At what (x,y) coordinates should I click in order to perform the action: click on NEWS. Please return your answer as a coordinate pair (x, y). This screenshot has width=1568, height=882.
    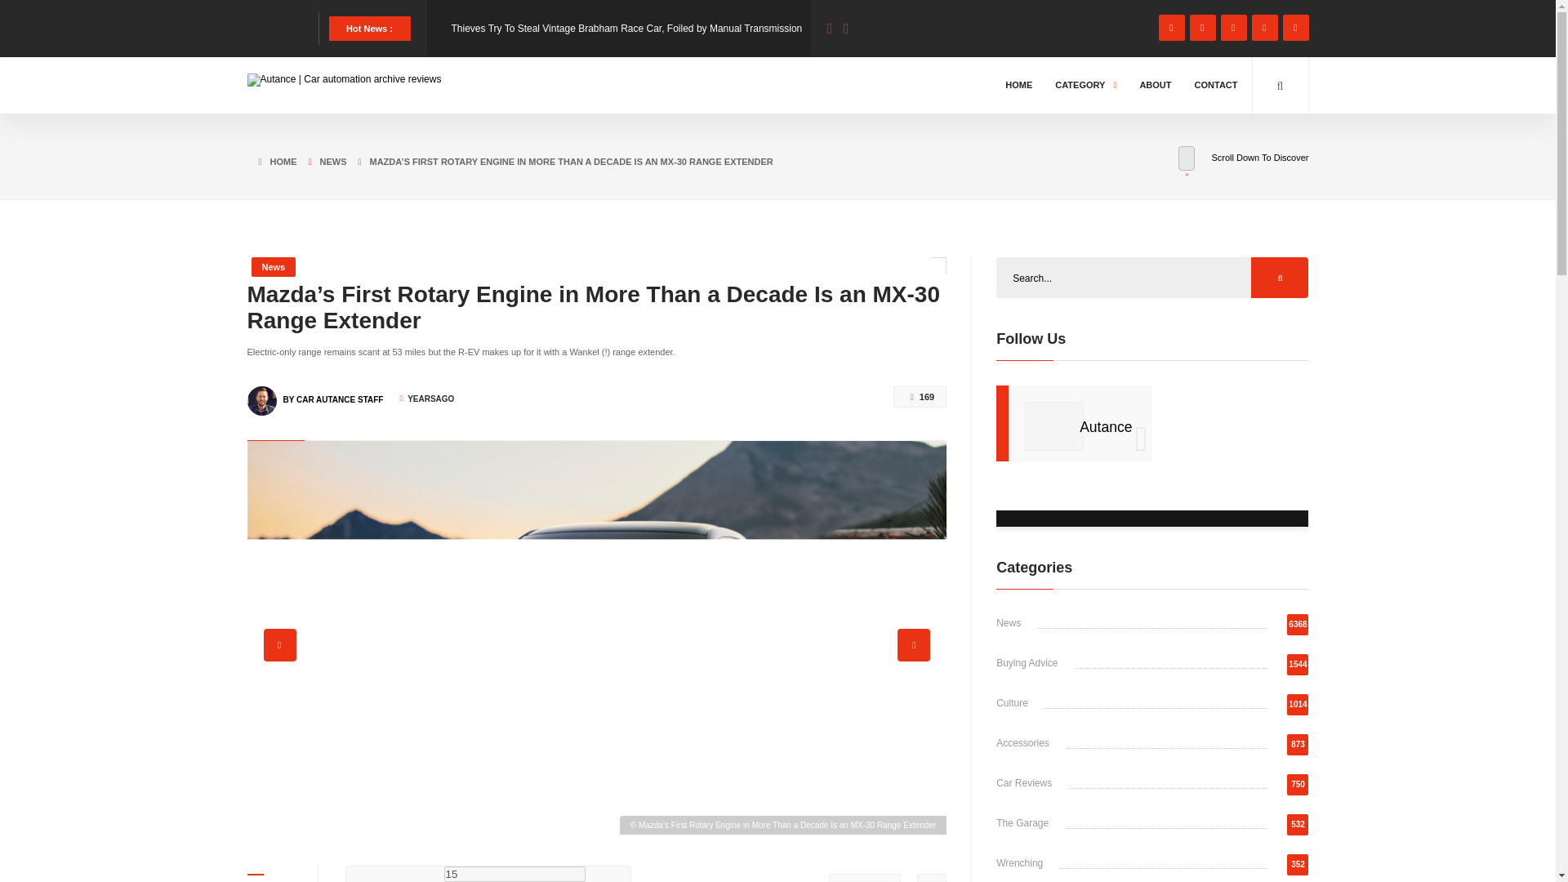
    Looking at the image, I should click on (322, 158).